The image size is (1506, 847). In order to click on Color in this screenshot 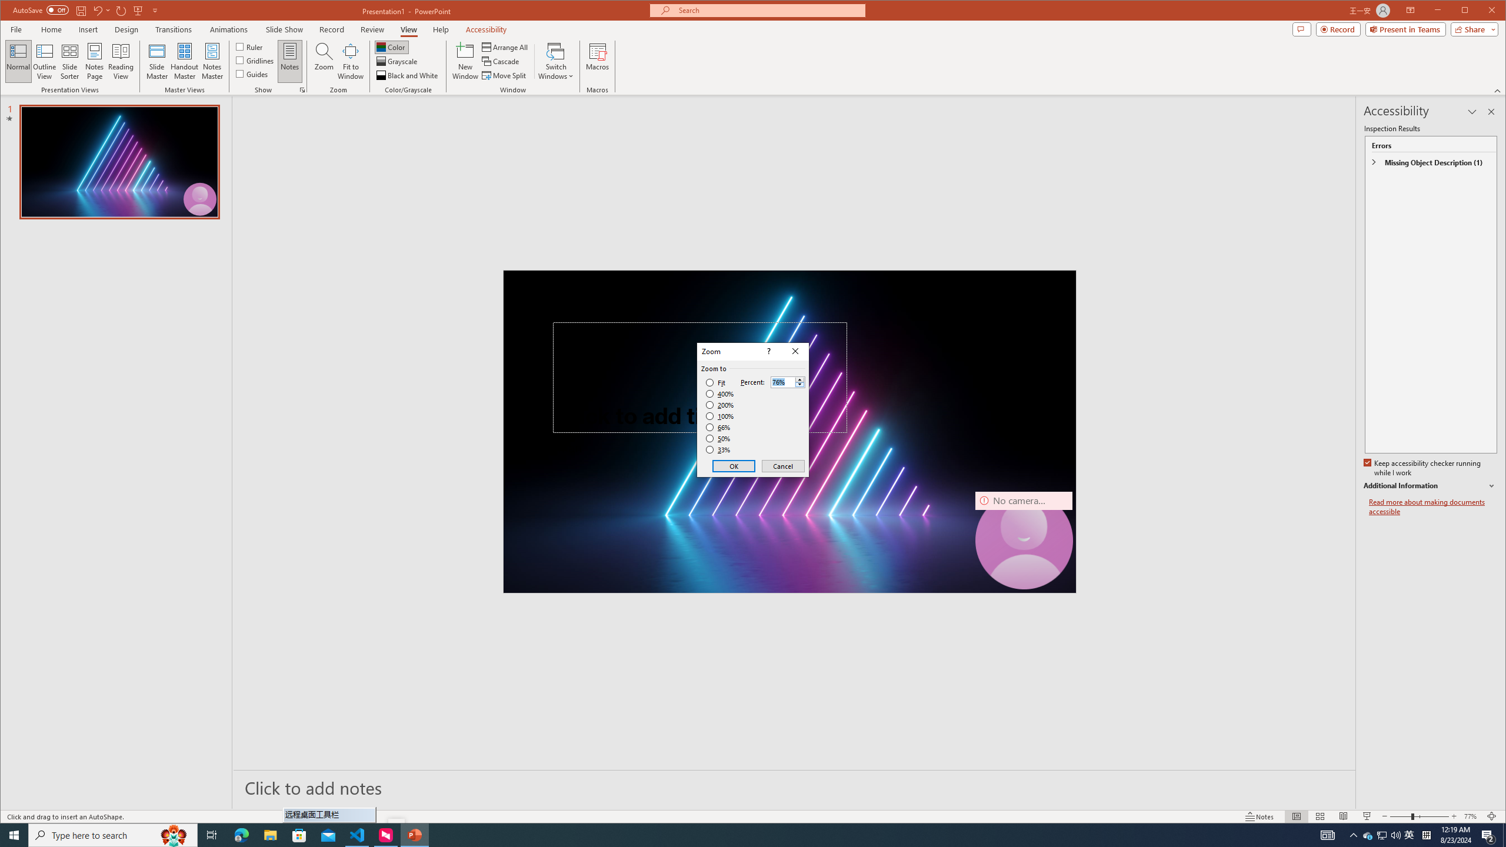, I will do `click(391, 47)`.